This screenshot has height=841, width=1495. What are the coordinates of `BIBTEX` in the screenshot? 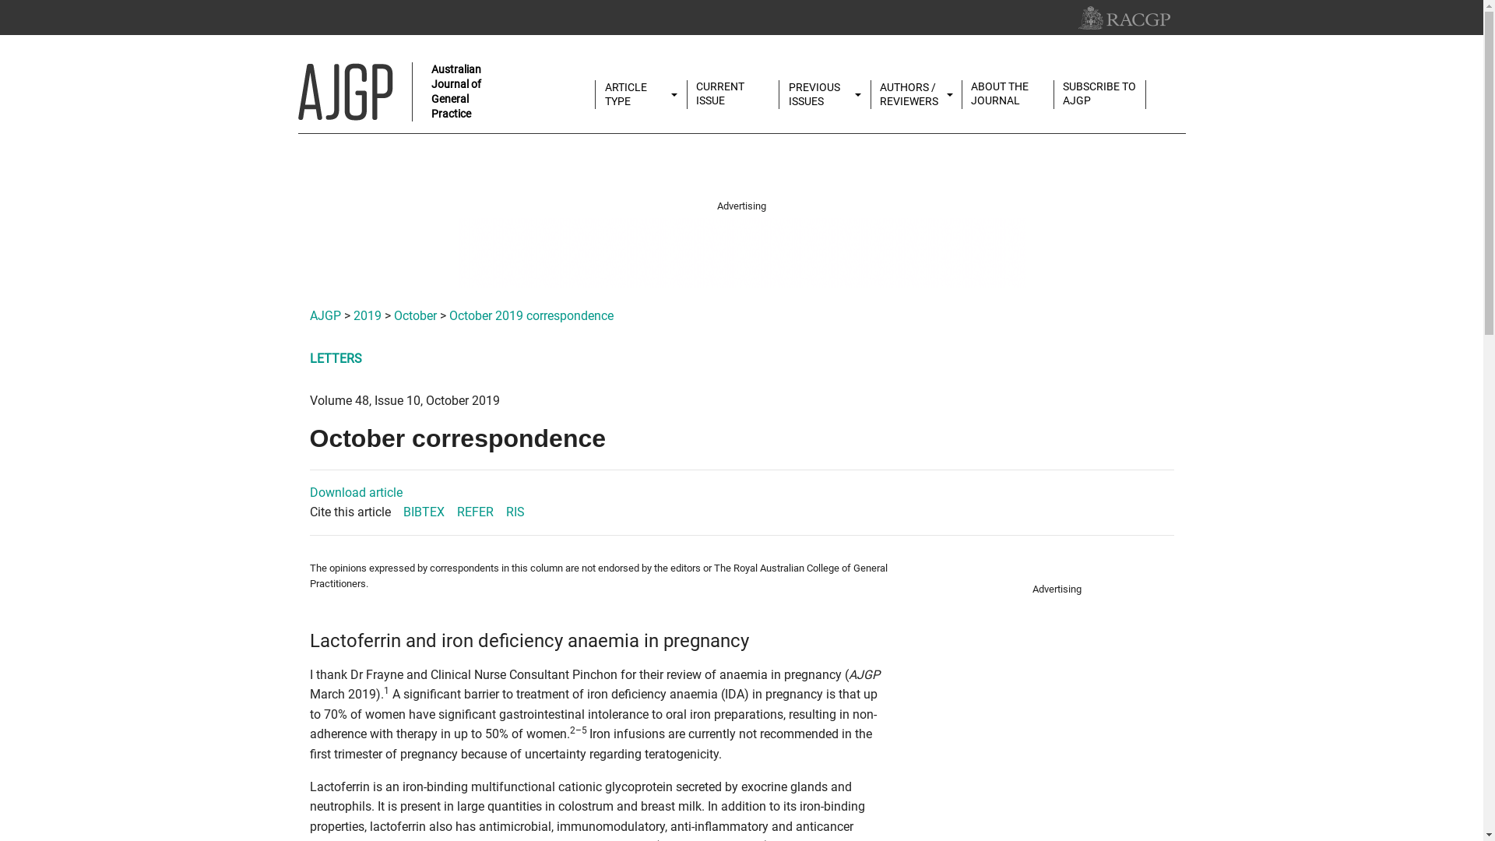 It's located at (424, 512).